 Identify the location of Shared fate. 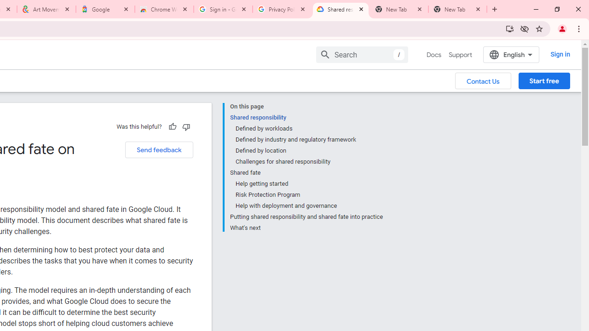
(306, 173).